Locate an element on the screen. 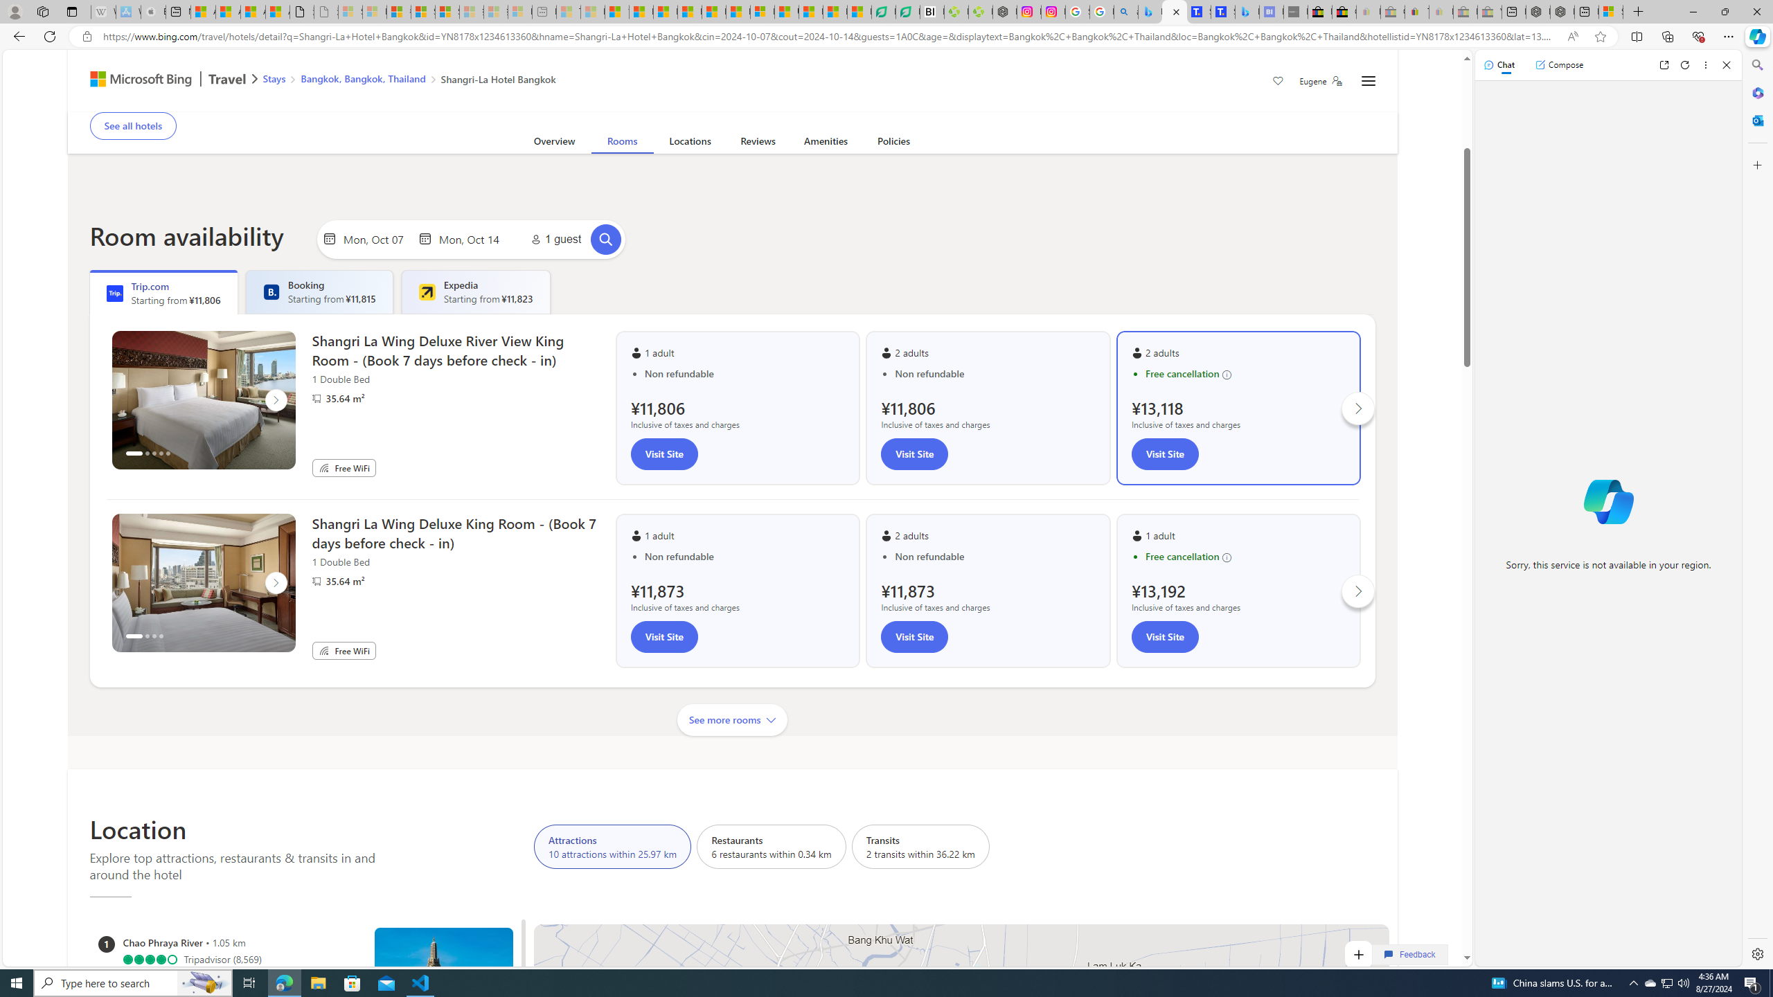 The height and width of the screenshot is (997, 1773). Start Date is located at coordinates (377, 238).